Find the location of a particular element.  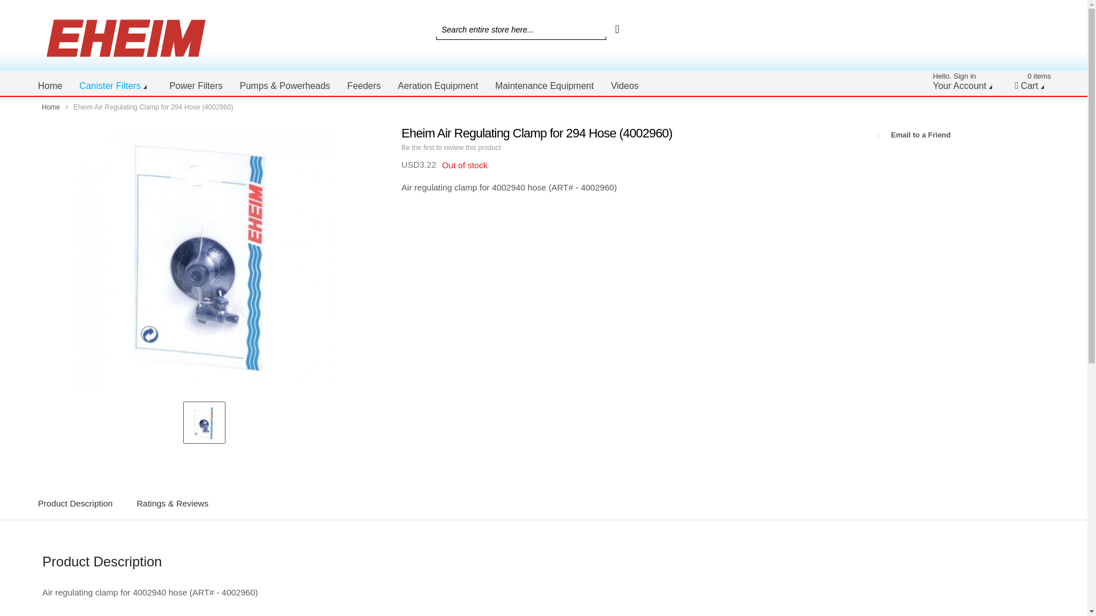

Power Filters is located at coordinates (196, 86).